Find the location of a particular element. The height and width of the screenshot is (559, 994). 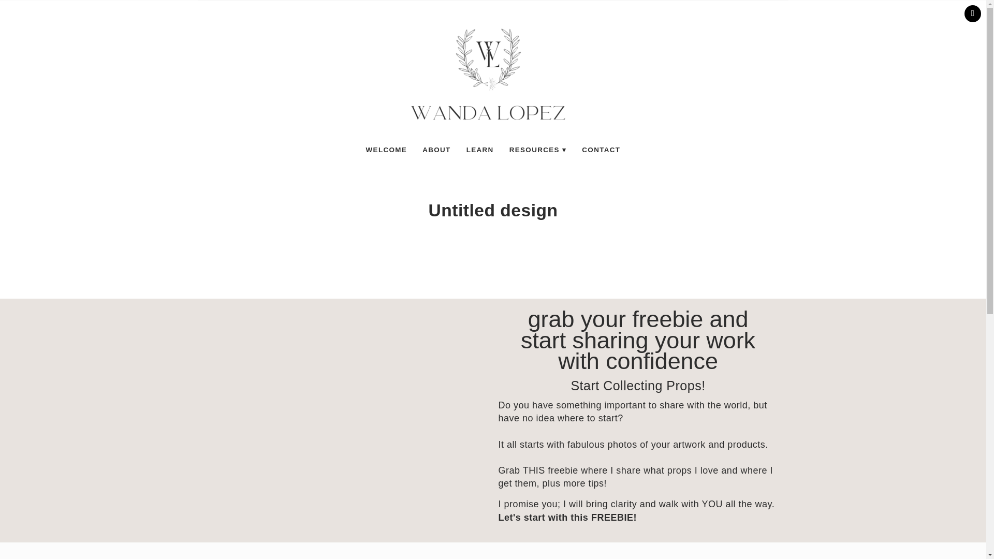

View your shopping cart is located at coordinates (972, 13).